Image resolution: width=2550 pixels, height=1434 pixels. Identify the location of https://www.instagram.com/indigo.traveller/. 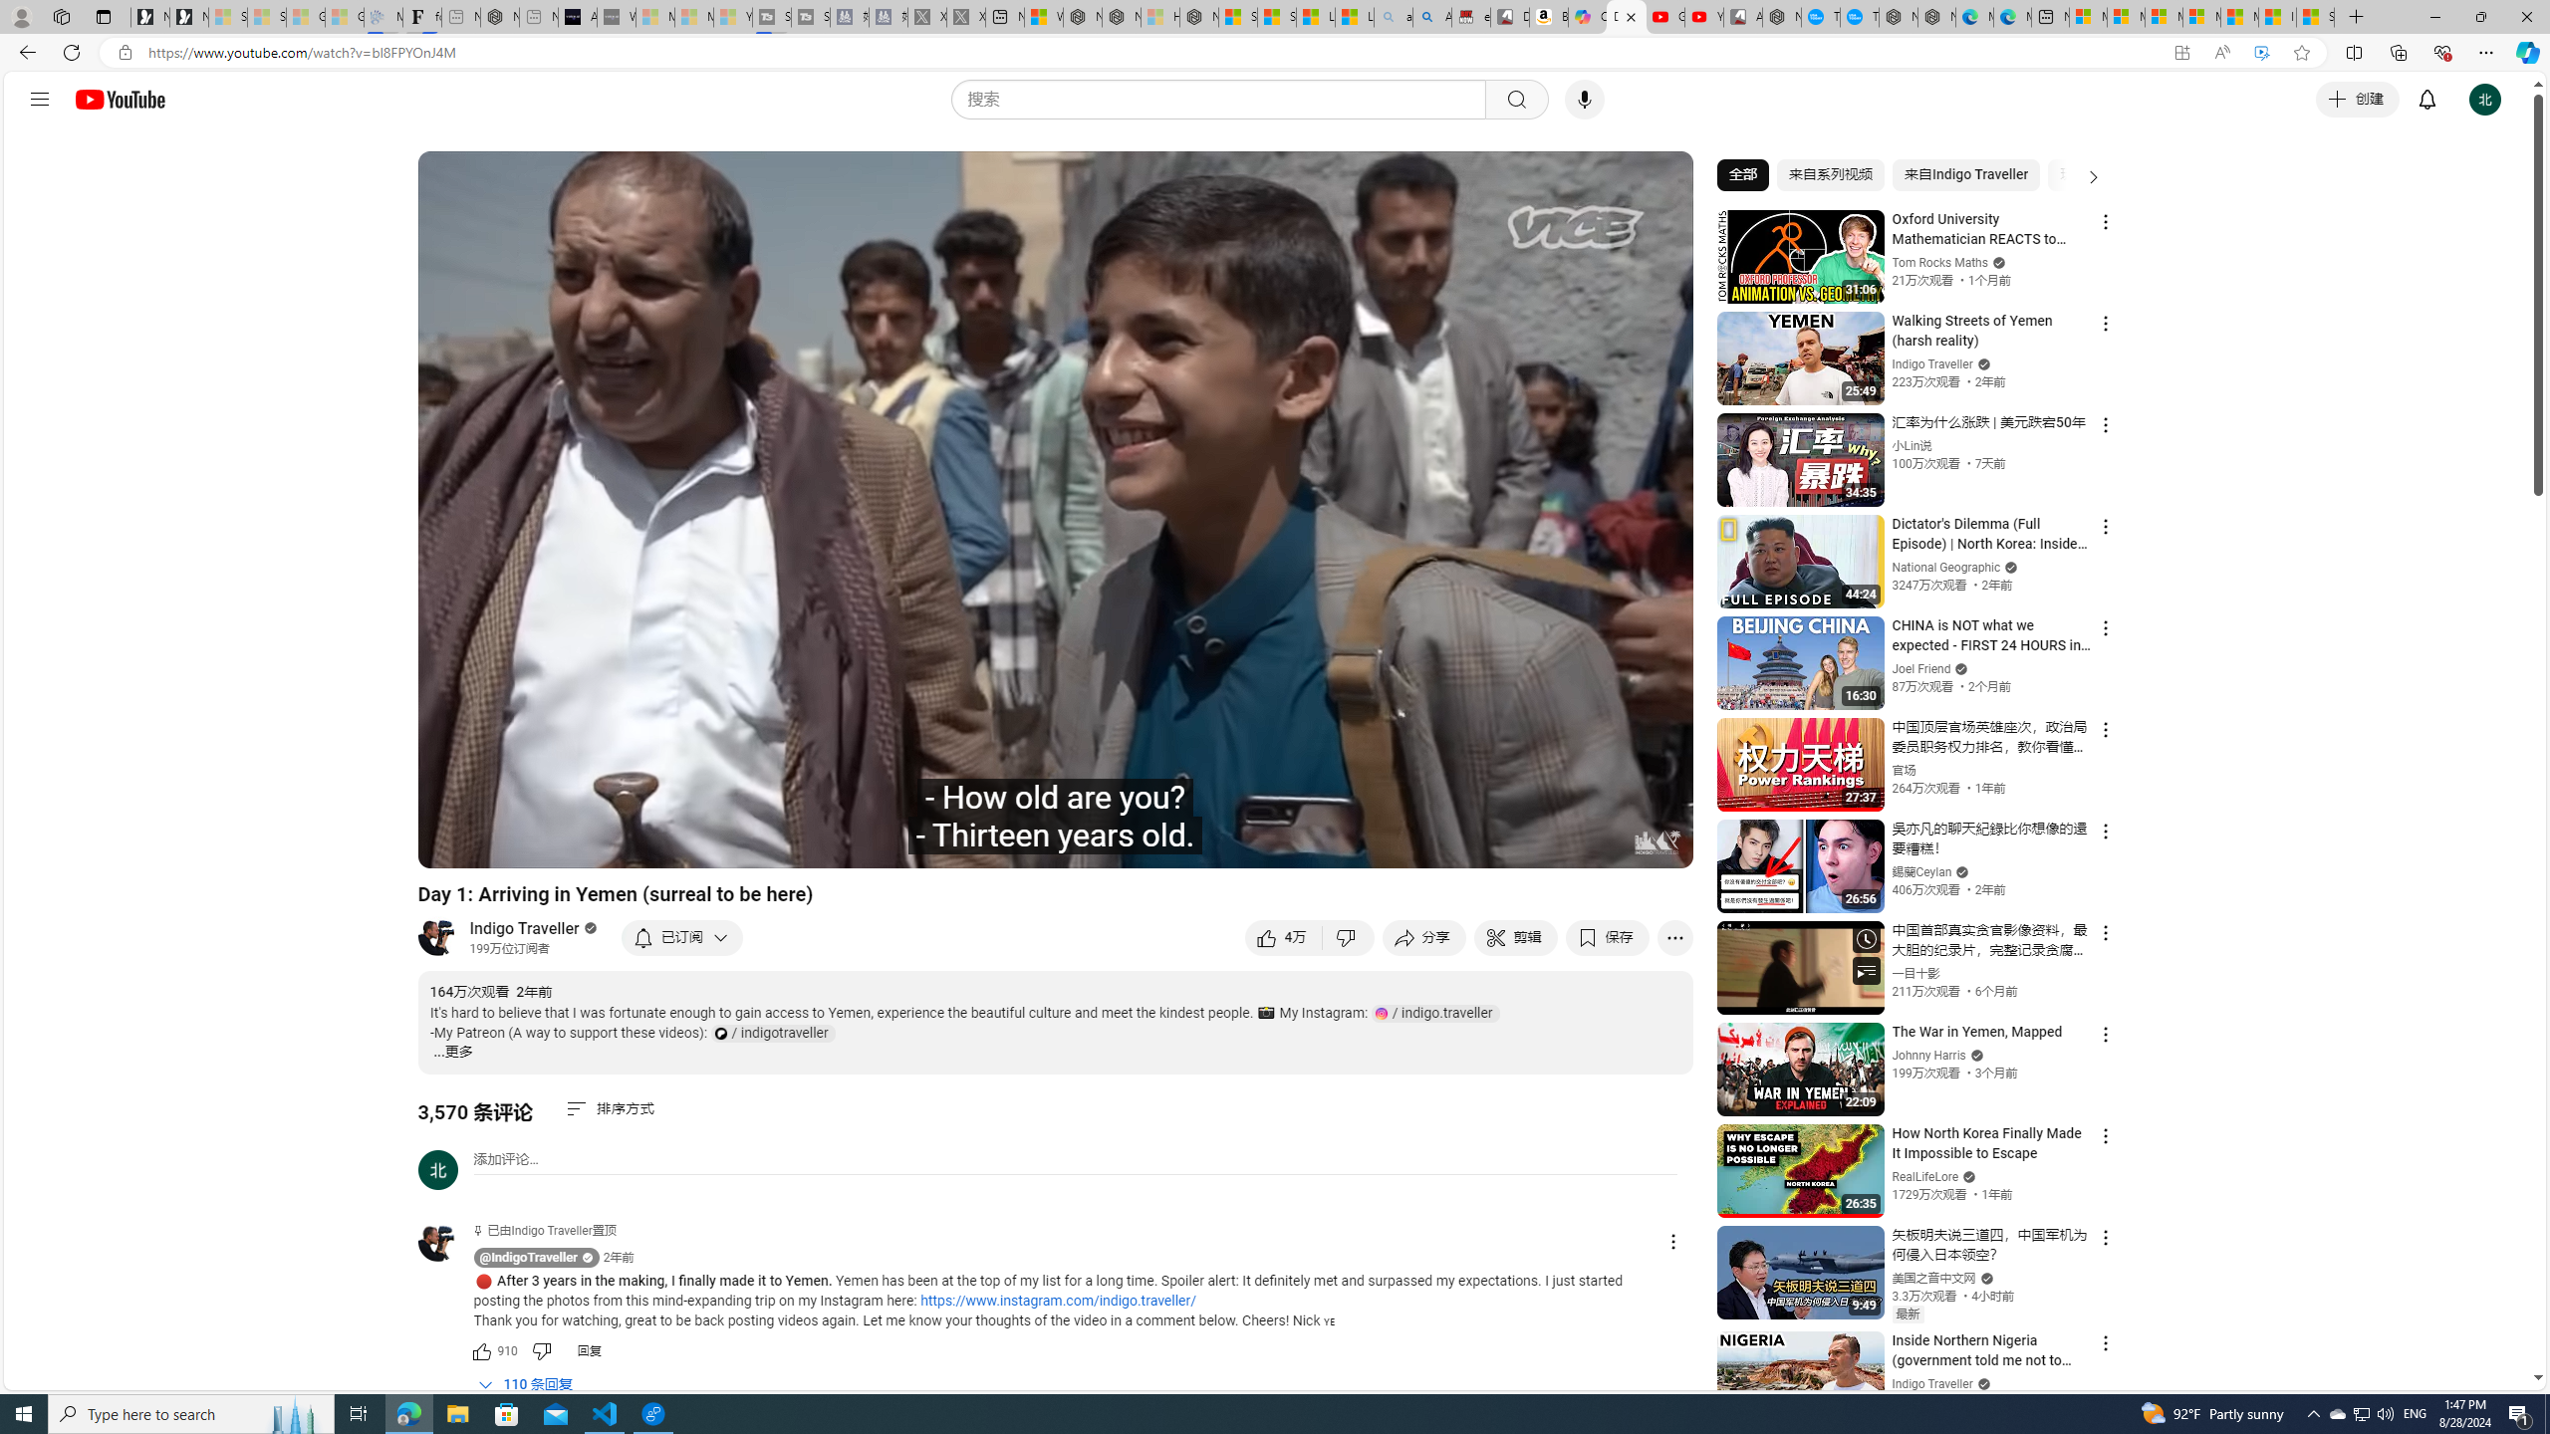
(1058, 1301).